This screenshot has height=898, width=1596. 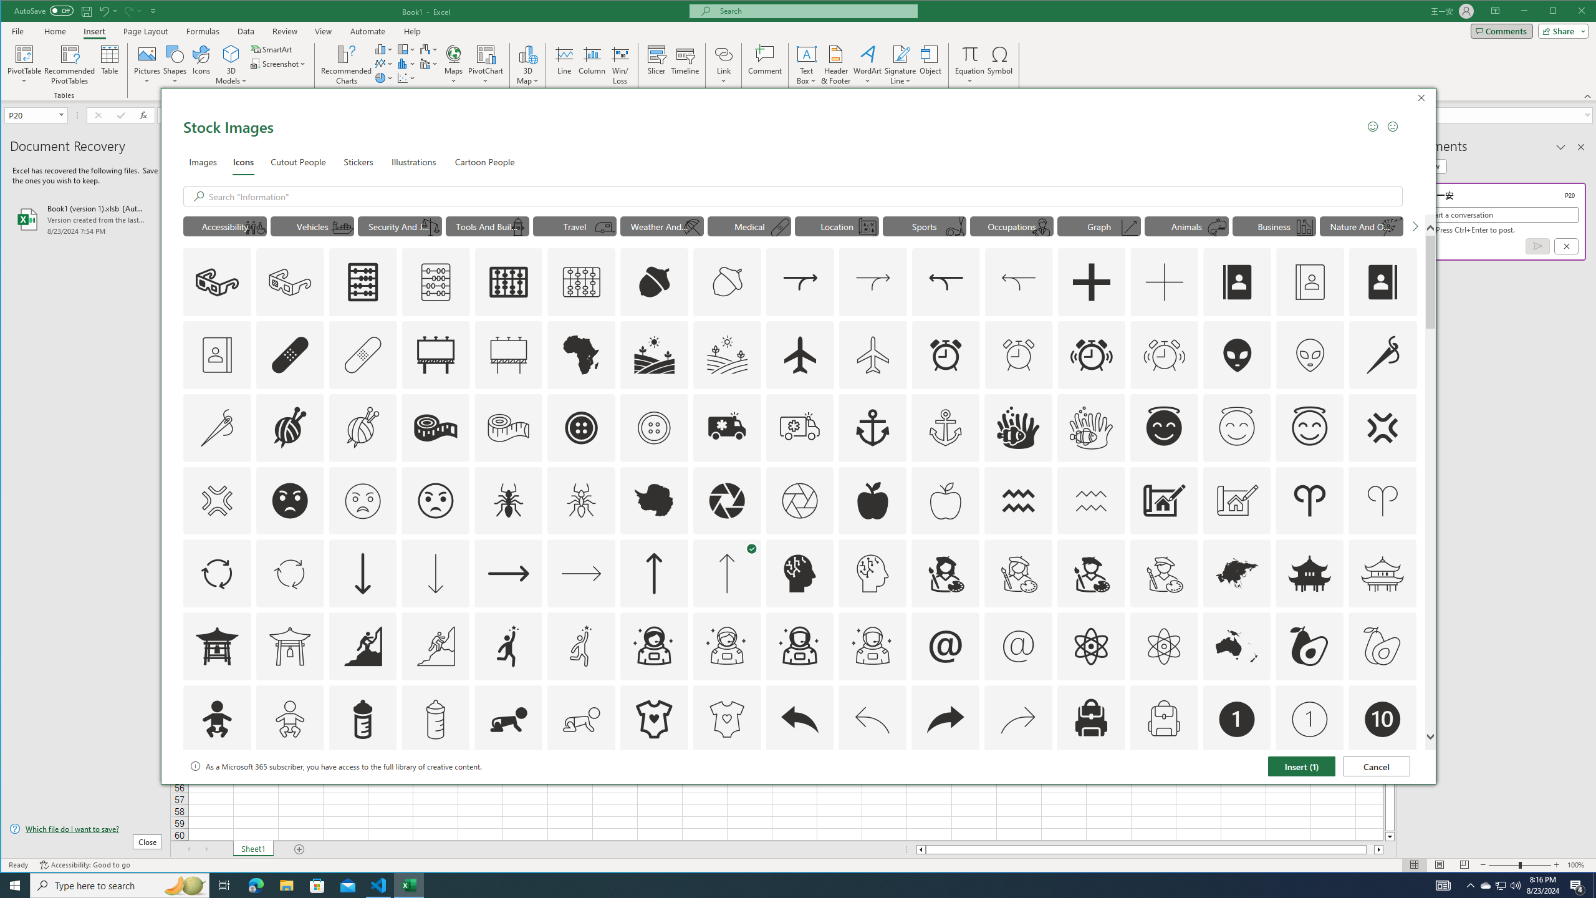 I want to click on AutomationID: Icons_Badge6_M, so click(x=946, y=792).